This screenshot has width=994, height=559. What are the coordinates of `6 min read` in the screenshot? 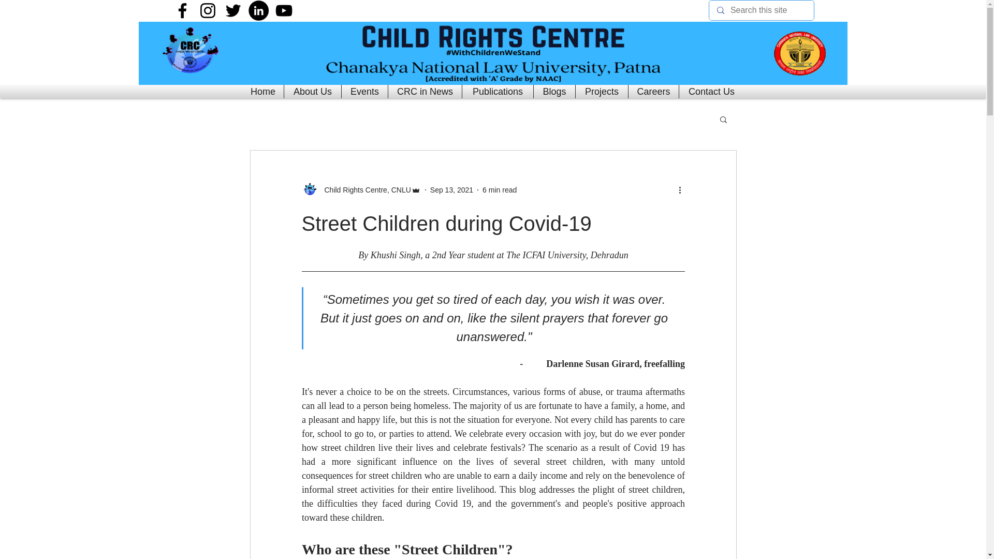 It's located at (499, 189).